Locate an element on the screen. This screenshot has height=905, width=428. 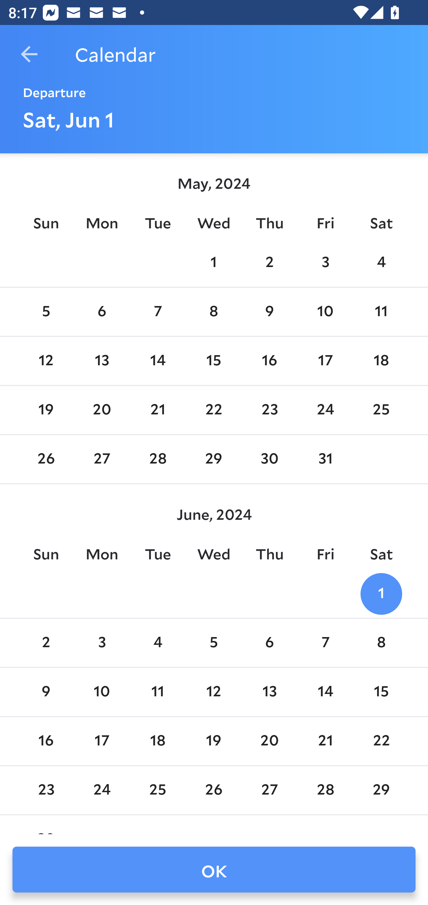
Navigate up is located at coordinates (29, 54).